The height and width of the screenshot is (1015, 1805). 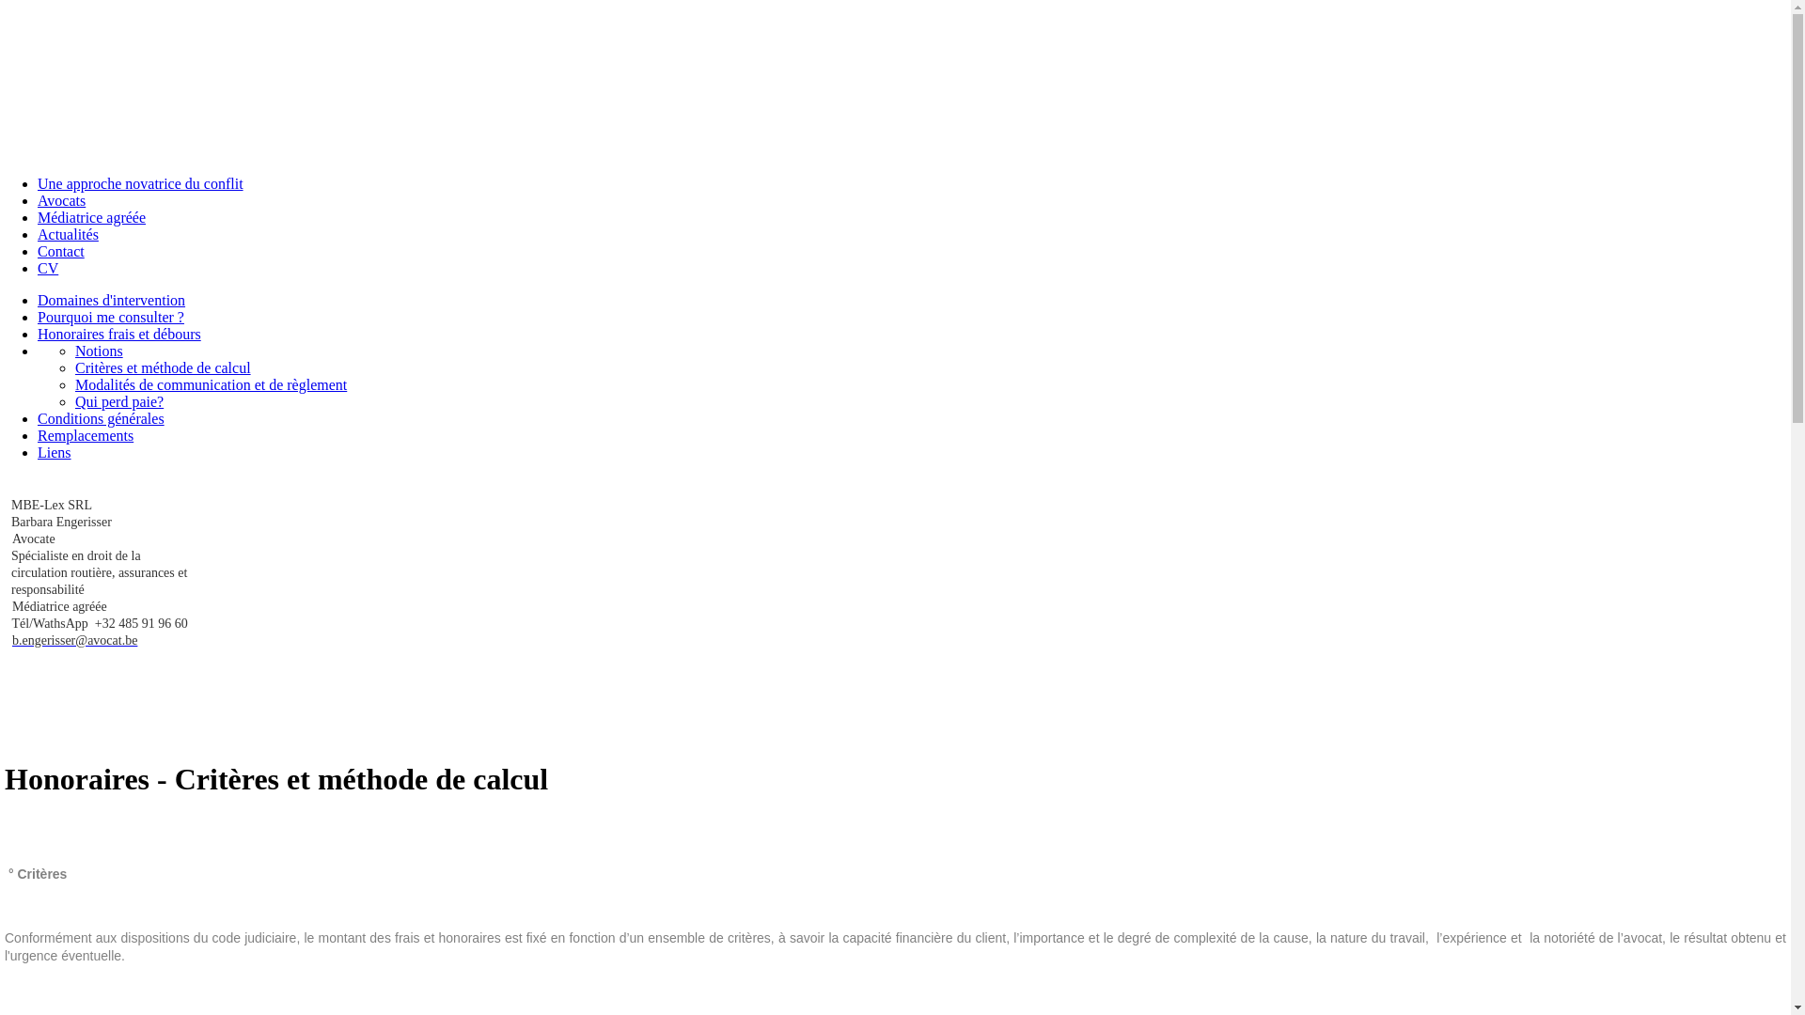 What do you see at coordinates (75, 641) in the screenshot?
I see `b.engerisser@avocat.be` at bounding box center [75, 641].